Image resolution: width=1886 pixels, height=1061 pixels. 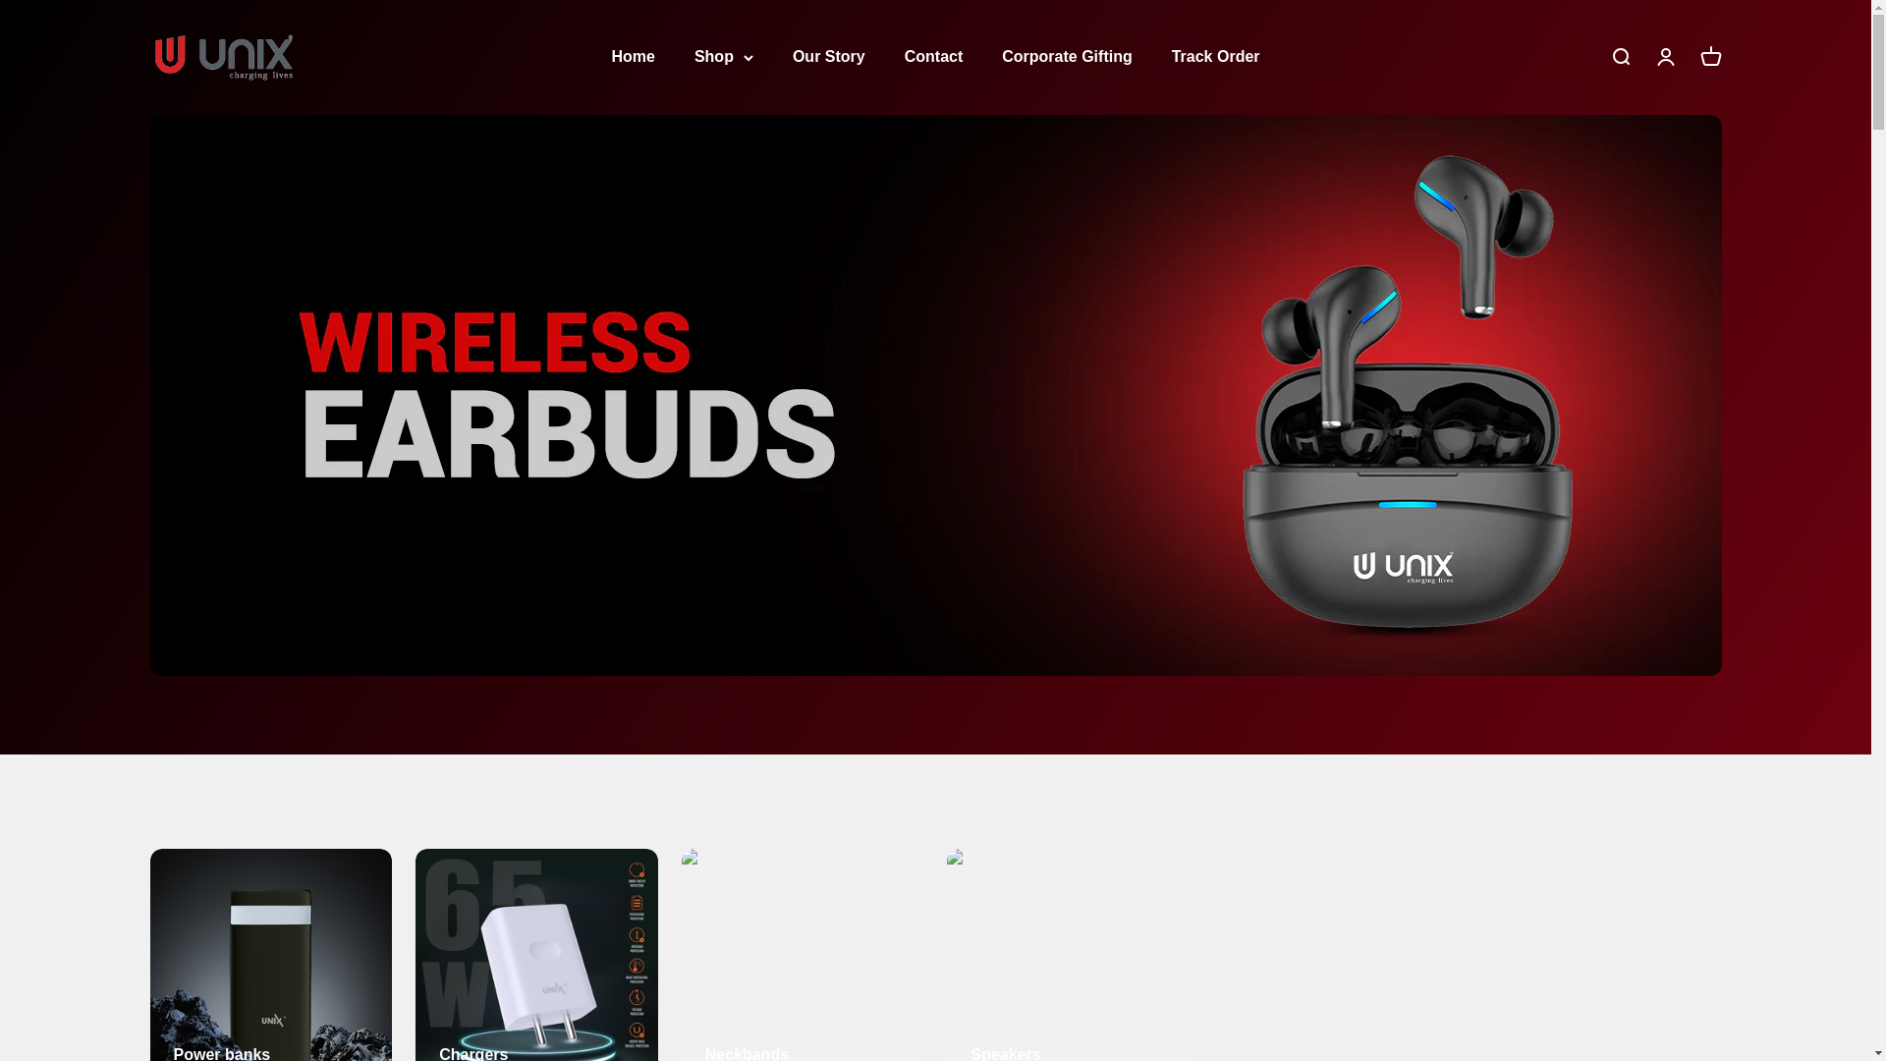 I want to click on Our Story, so click(x=829, y=55).